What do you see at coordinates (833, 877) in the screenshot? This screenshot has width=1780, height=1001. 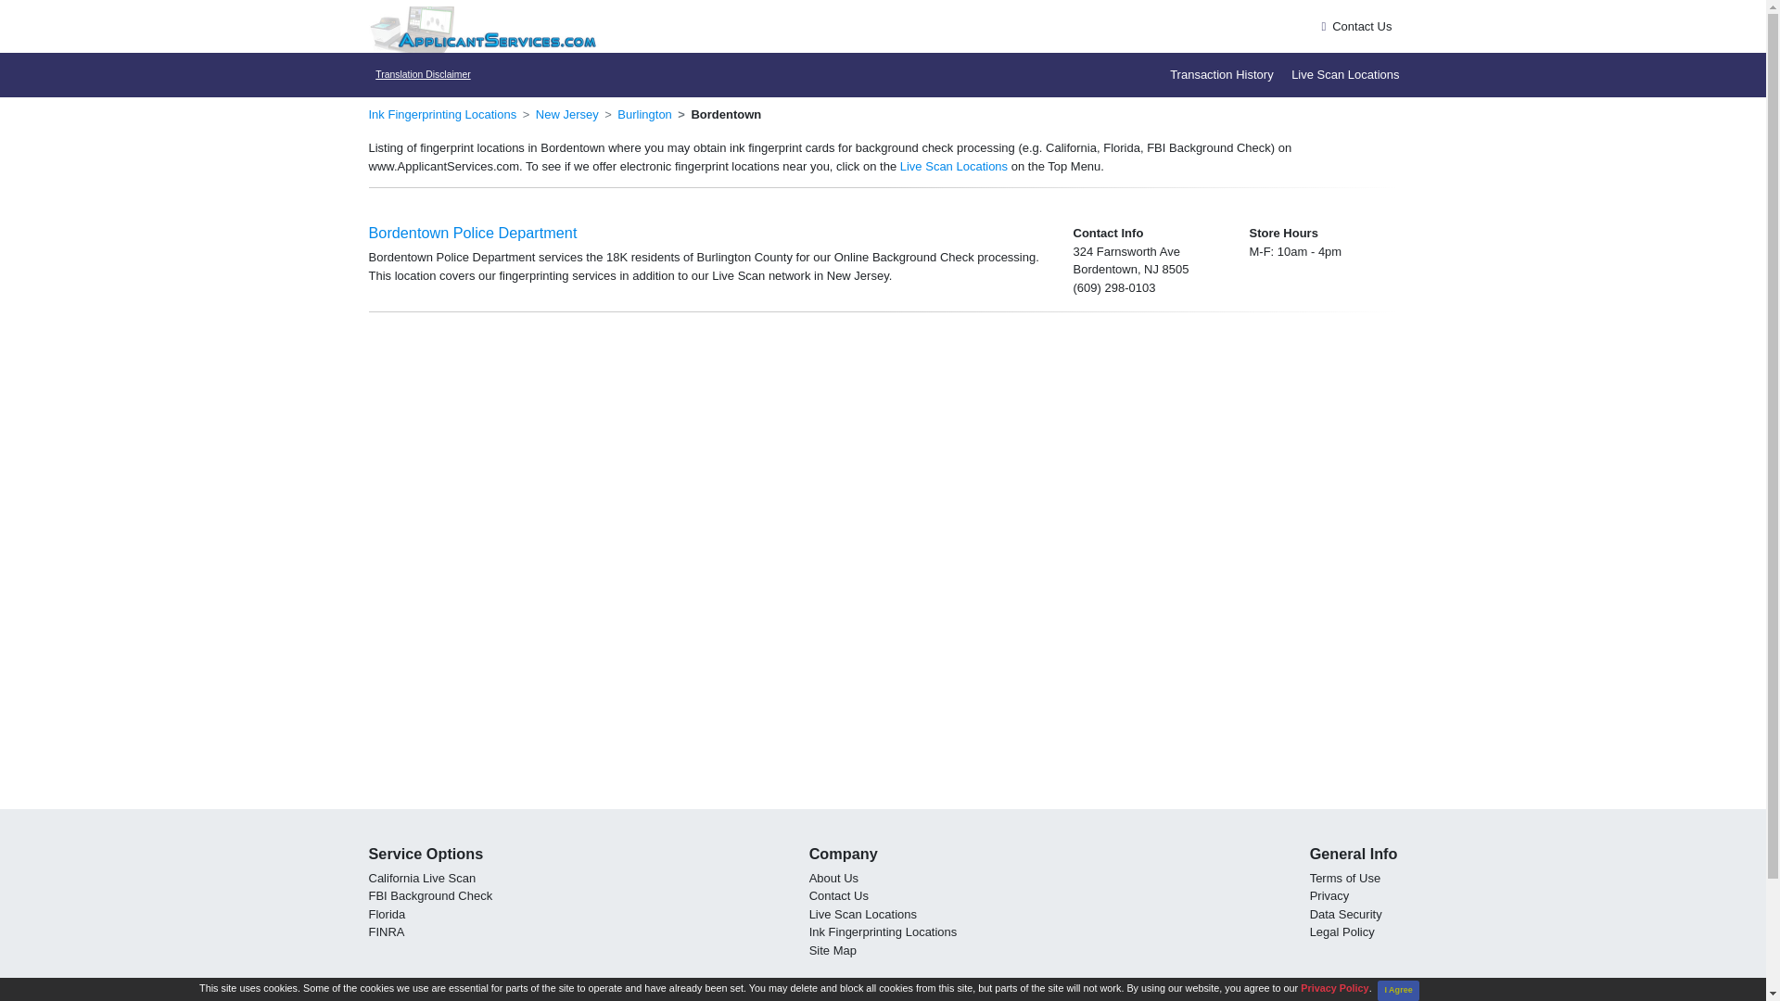 I see `About Us` at bounding box center [833, 877].